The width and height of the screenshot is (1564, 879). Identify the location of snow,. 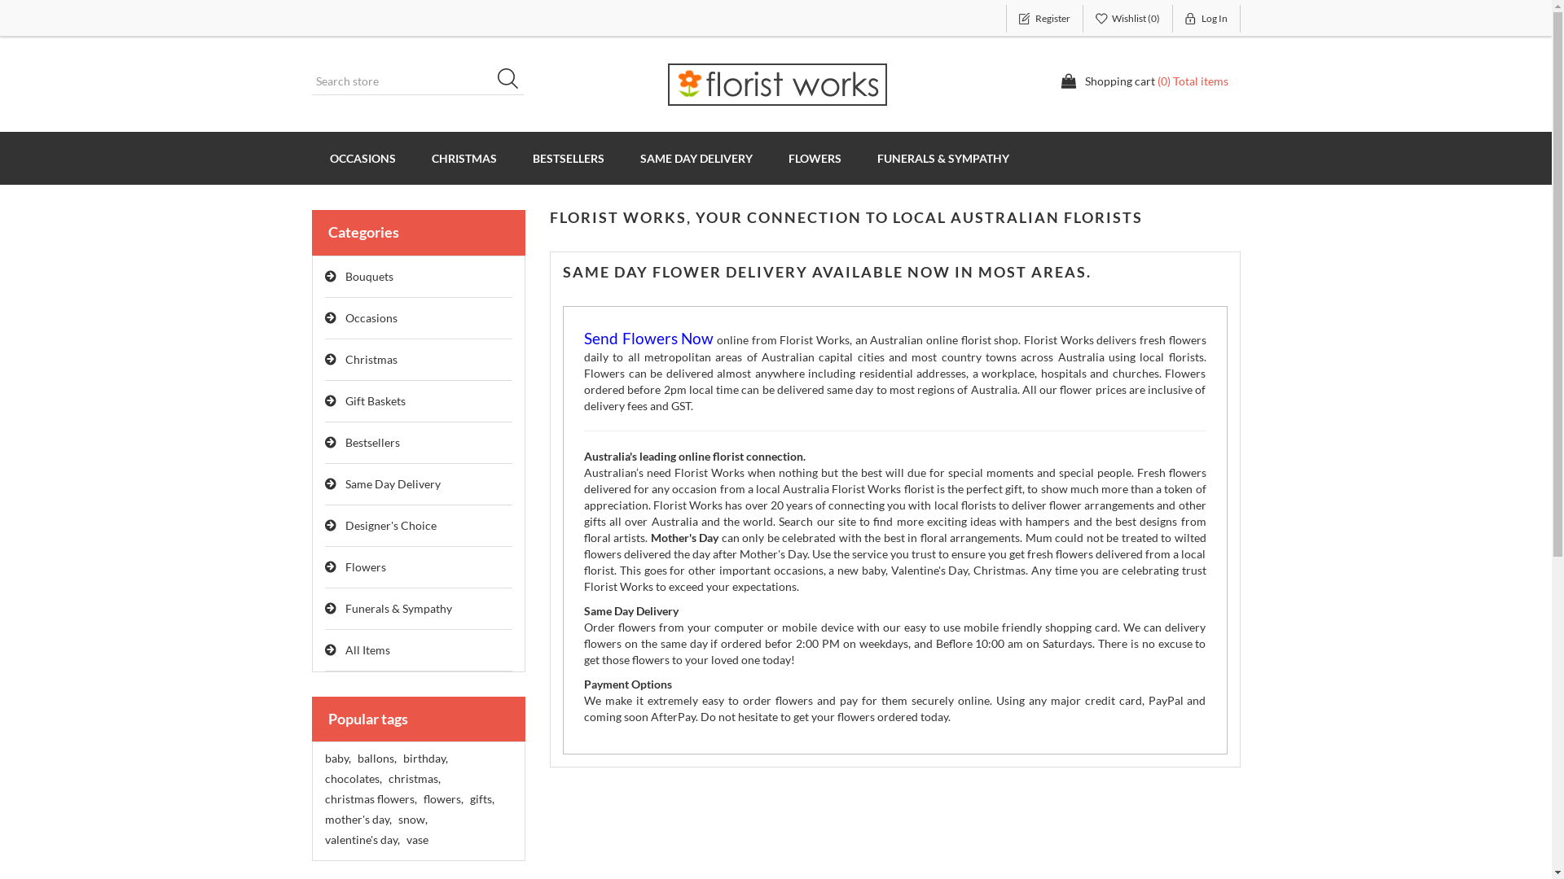
(412, 820).